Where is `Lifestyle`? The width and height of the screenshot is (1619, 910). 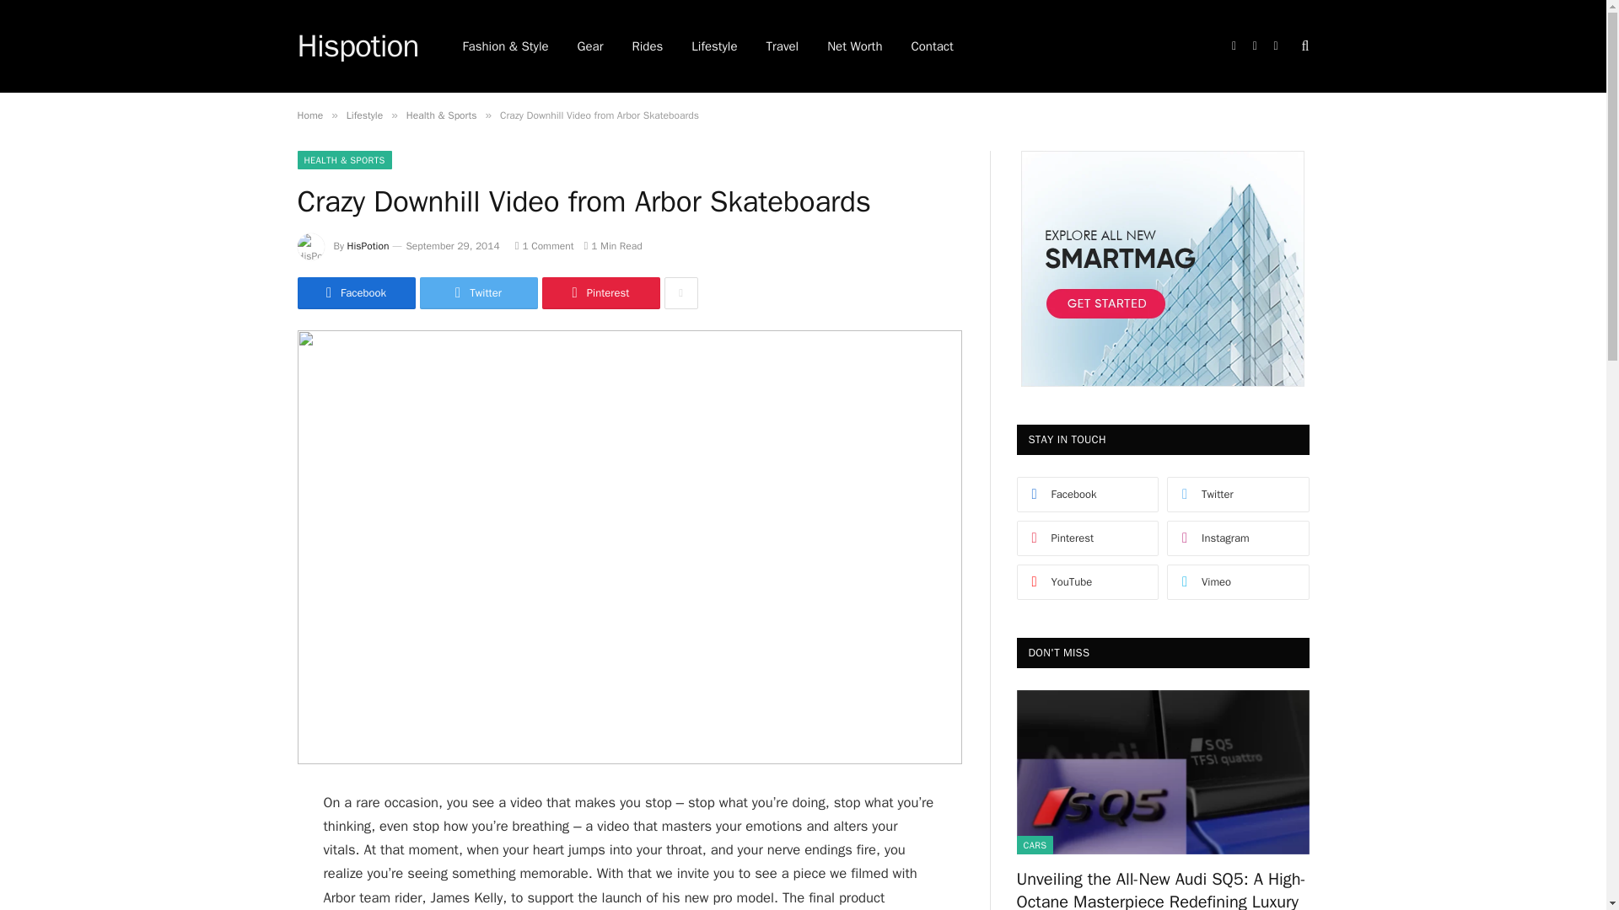 Lifestyle is located at coordinates (364, 115).